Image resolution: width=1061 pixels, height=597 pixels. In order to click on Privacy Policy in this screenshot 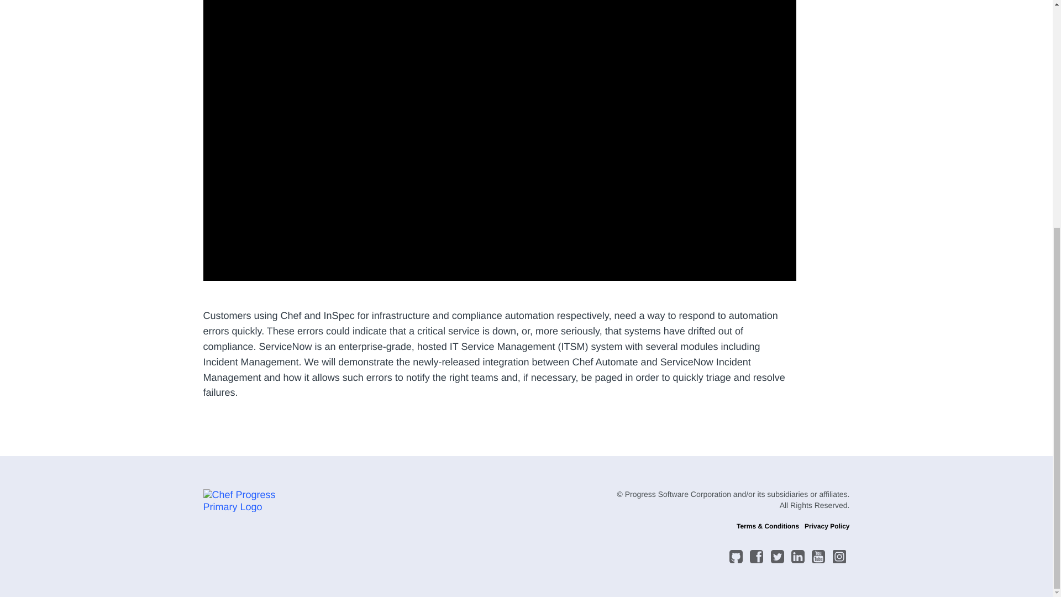, I will do `click(827, 526)`.